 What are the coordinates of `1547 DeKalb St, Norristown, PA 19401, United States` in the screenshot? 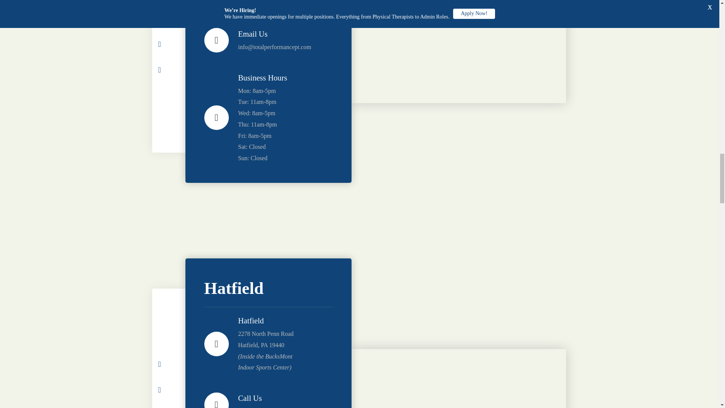 It's located at (458, 51).